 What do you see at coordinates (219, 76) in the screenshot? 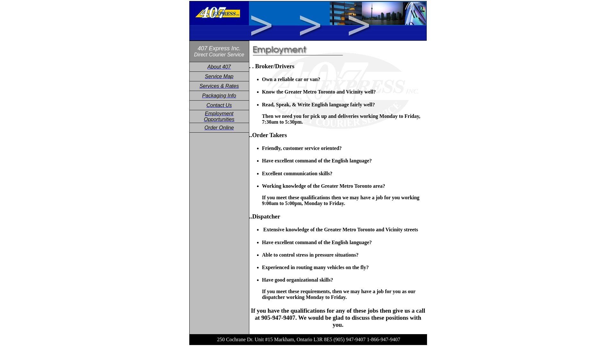
I see `Service Map` at bounding box center [219, 76].